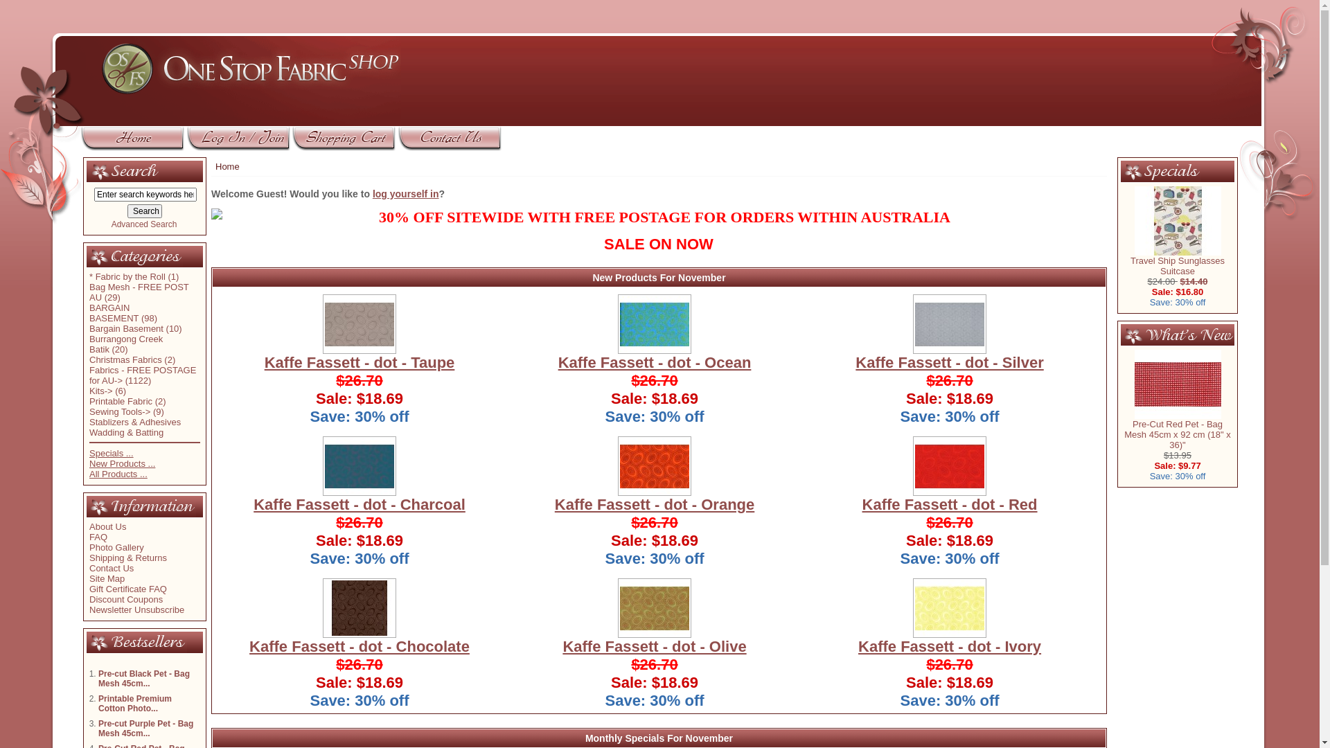 Image resolution: width=1330 pixels, height=748 pixels. Describe the element at coordinates (145, 729) in the screenshot. I see `Pre-cut Purple Pet - Bag Mesh 45cm...` at that location.